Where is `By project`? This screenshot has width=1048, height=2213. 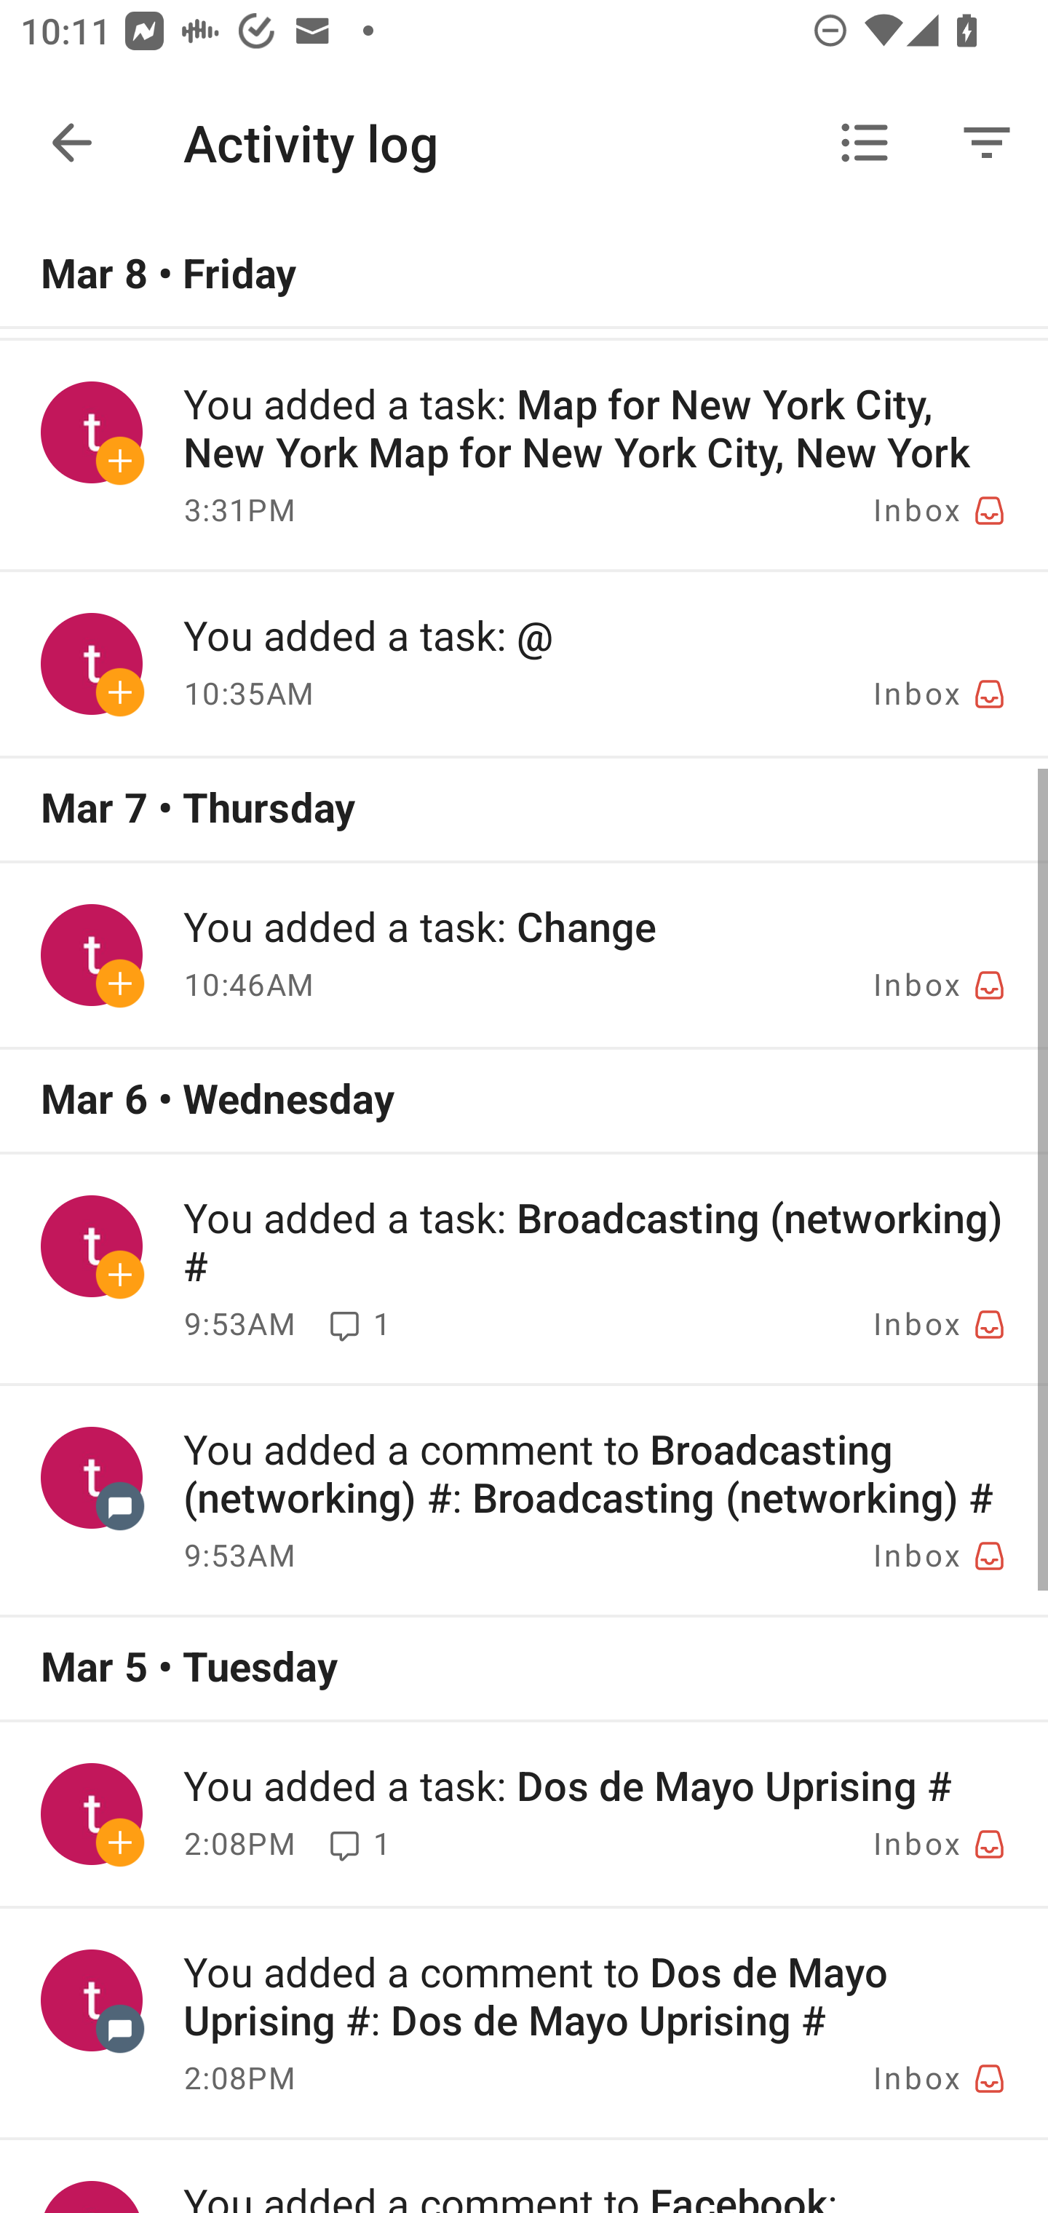 By project is located at coordinates (865, 143).